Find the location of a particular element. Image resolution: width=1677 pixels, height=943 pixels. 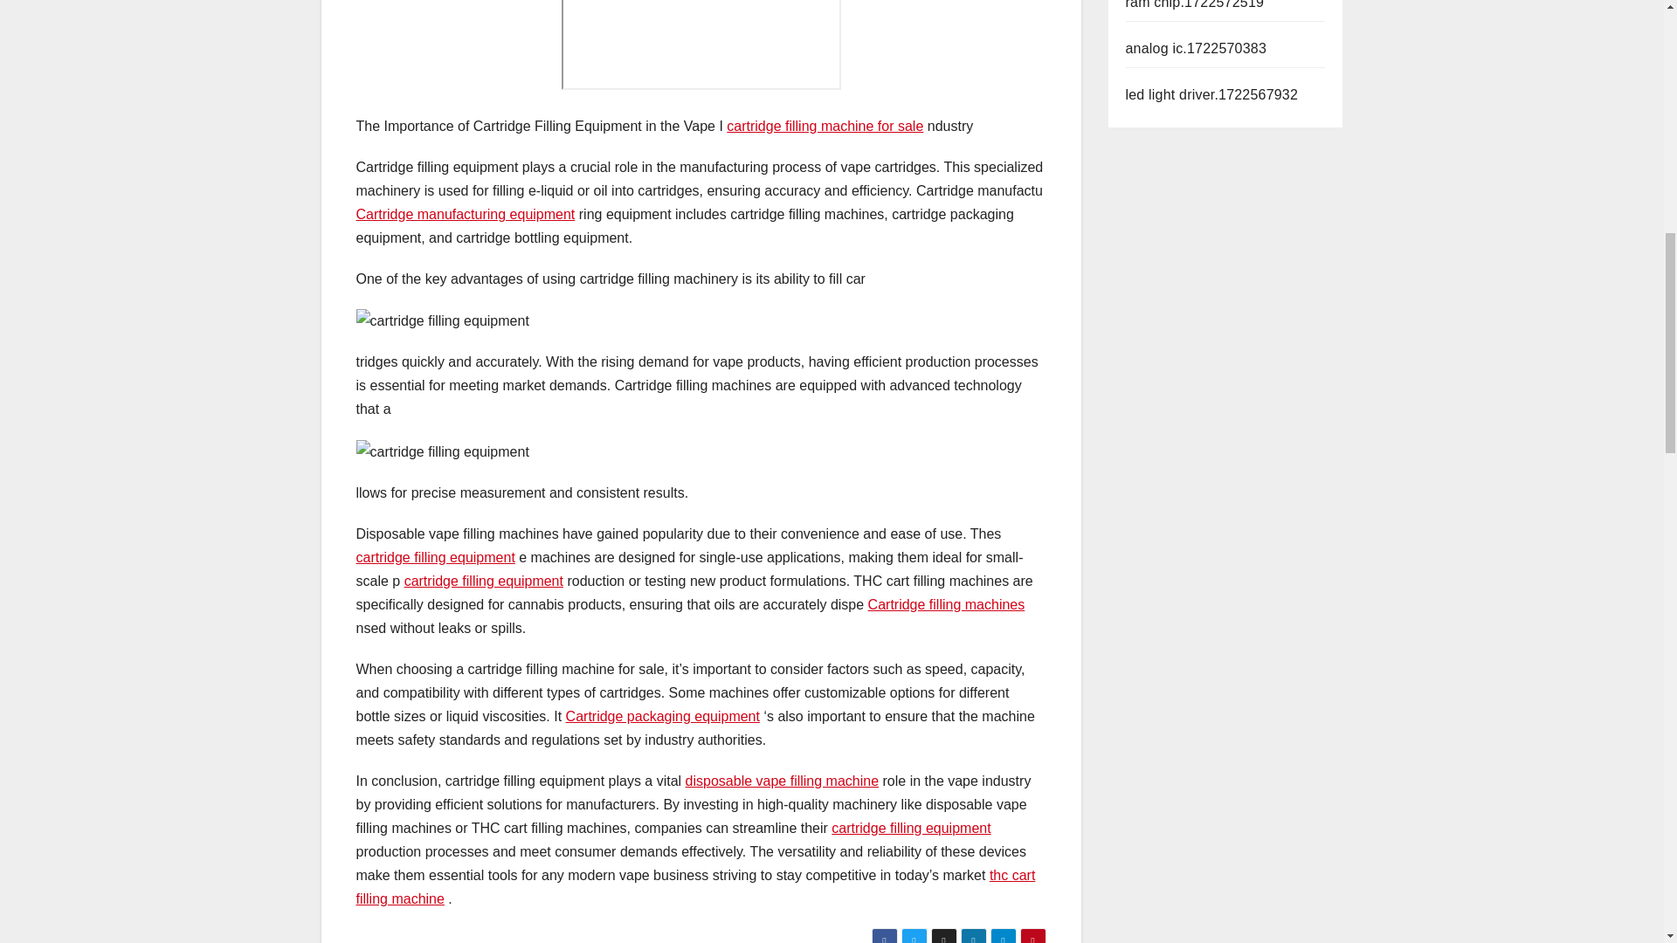

cartridge filling equipment is located at coordinates (911, 828).